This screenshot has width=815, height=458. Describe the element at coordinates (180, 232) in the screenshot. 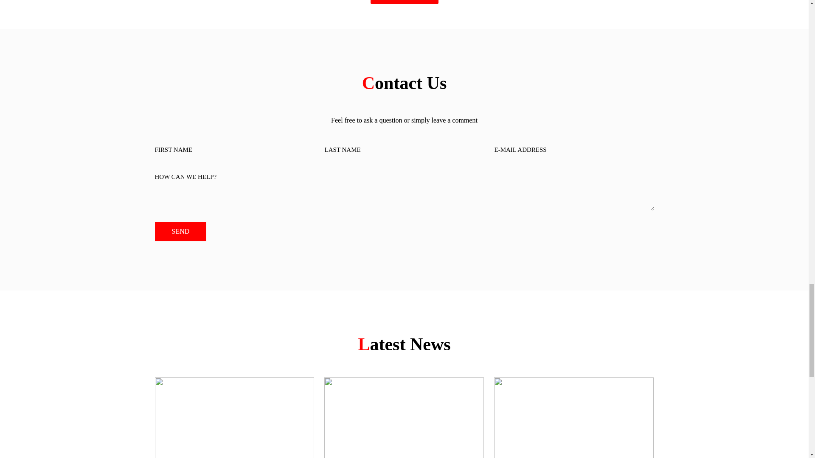

I see `Send` at that location.